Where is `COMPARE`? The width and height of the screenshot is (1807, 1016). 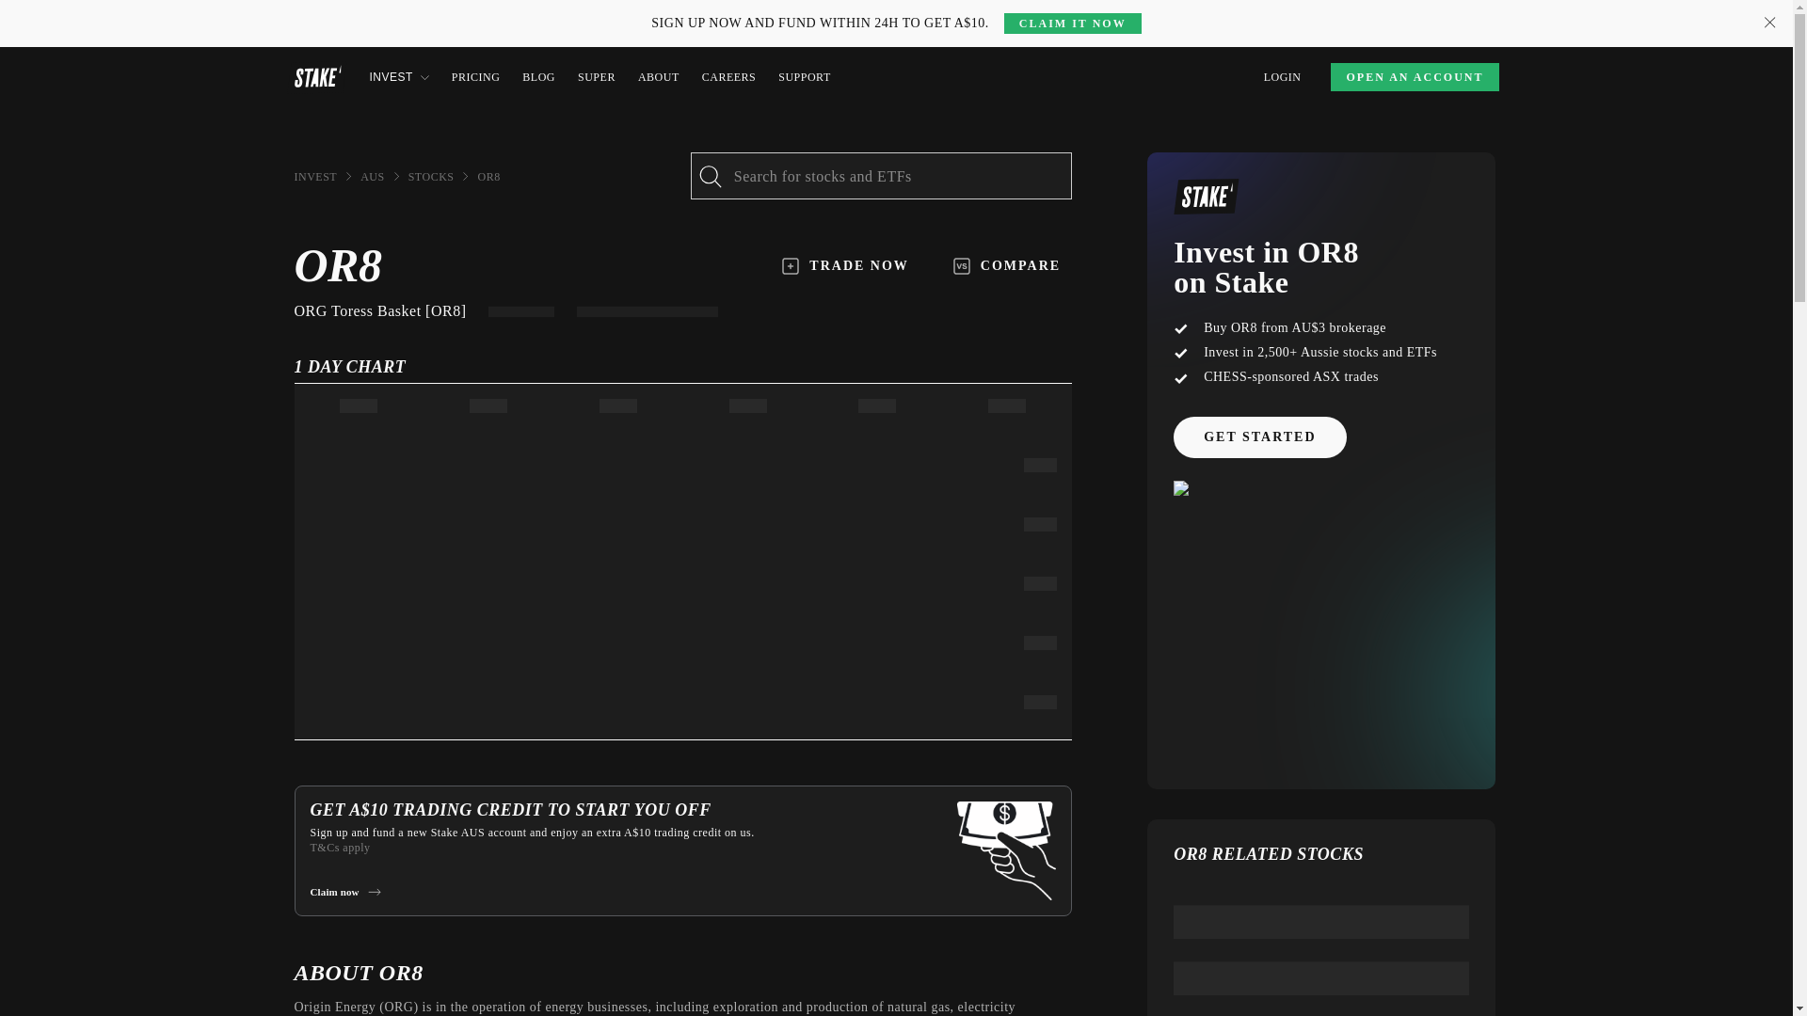
COMPARE is located at coordinates (1007, 265).